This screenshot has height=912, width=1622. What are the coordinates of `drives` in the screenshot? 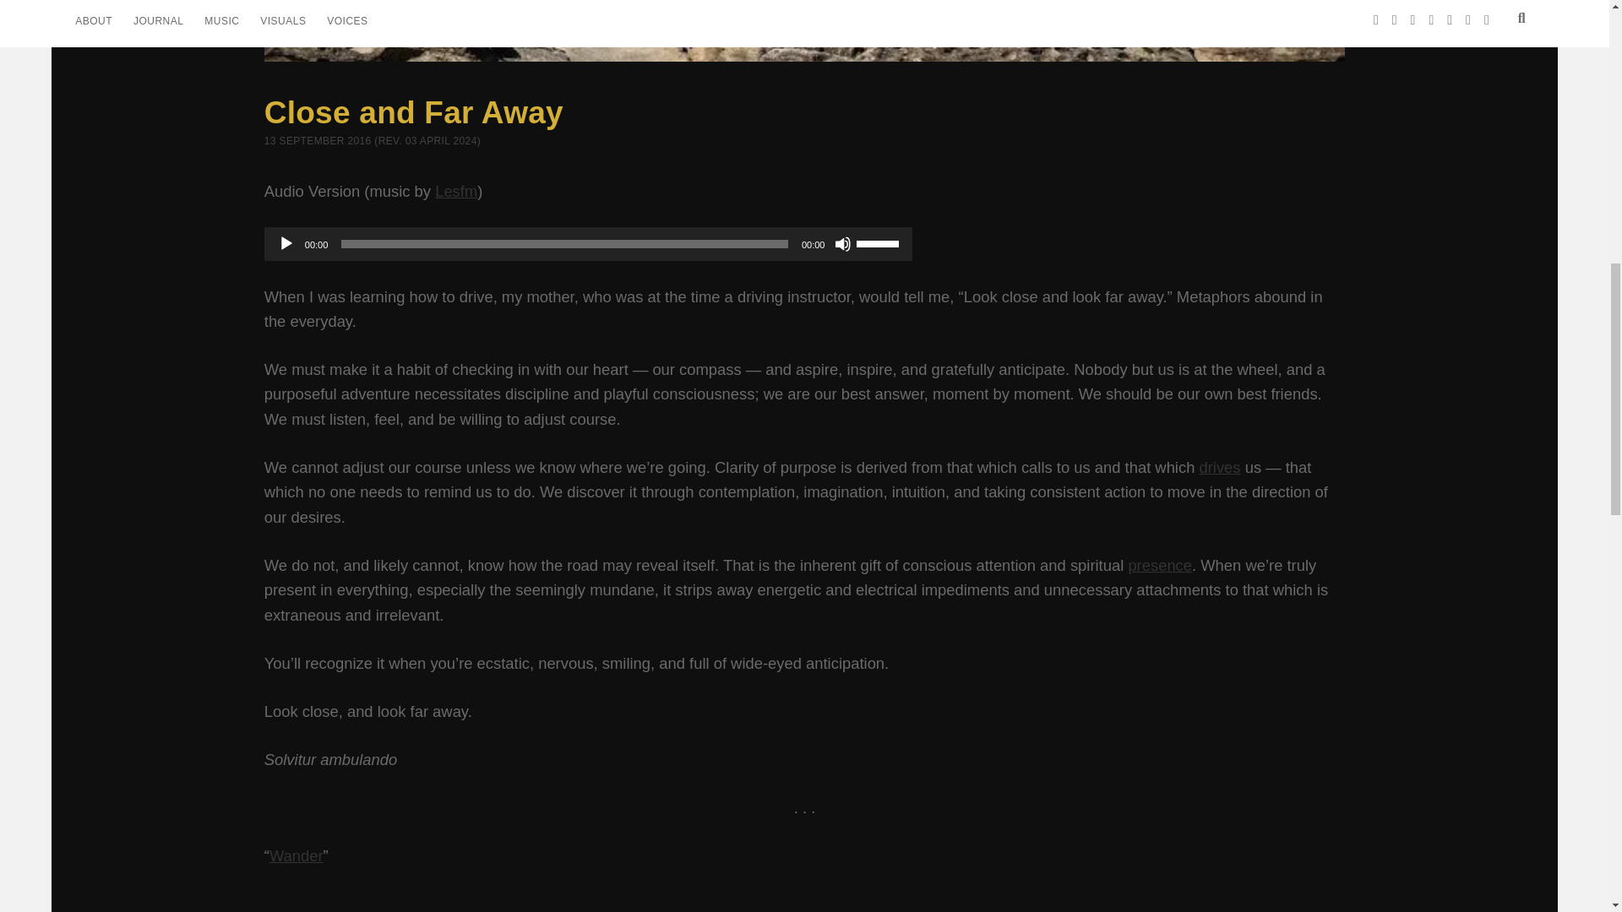 It's located at (1219, 467).